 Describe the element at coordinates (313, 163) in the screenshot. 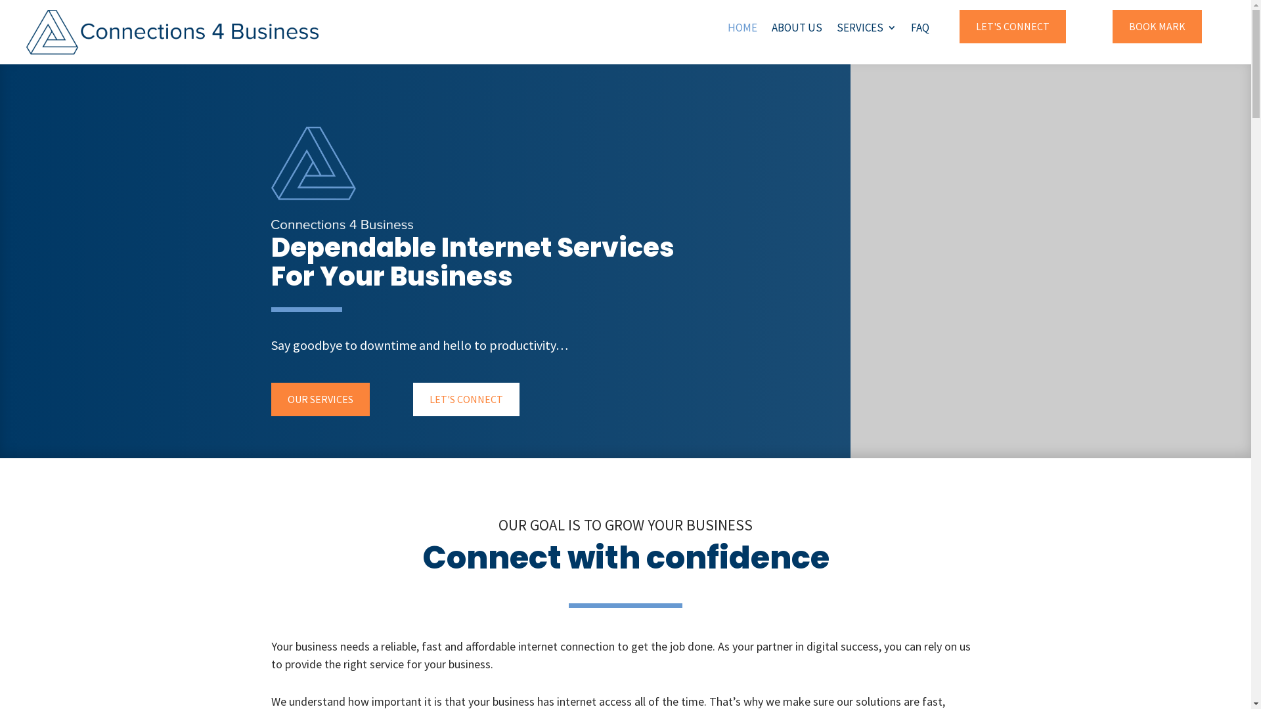

I see `C4B-Logo-Light-Blue` at that location.